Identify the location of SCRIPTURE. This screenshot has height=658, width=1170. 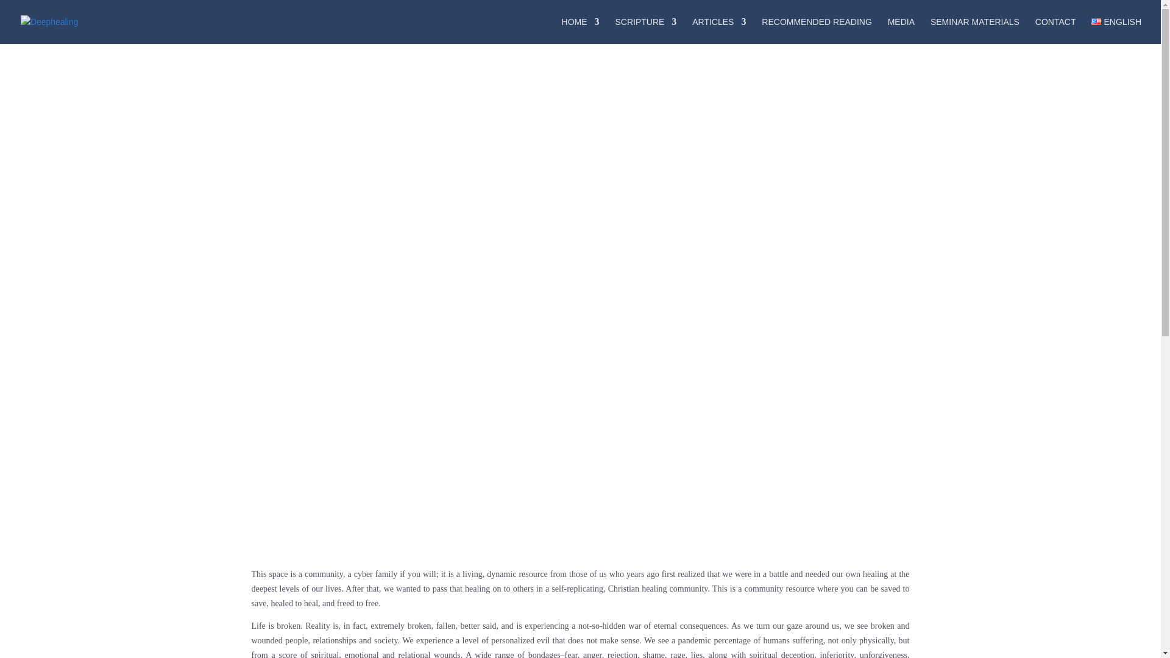
(645, 30).